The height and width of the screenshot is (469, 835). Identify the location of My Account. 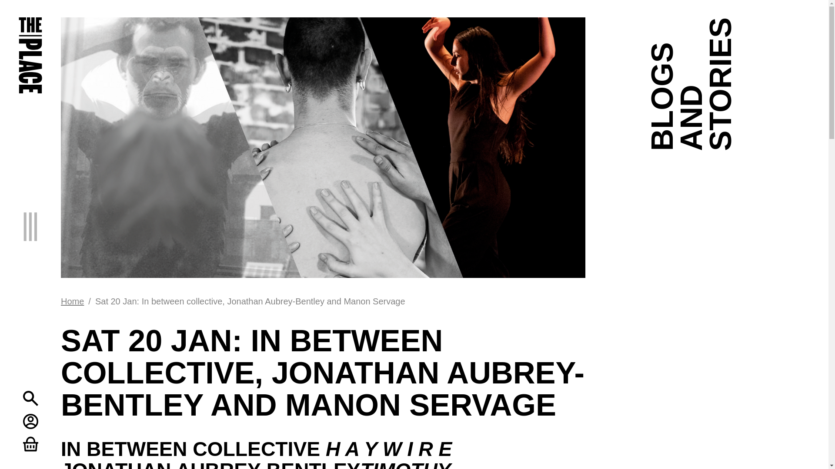
(30, 421).